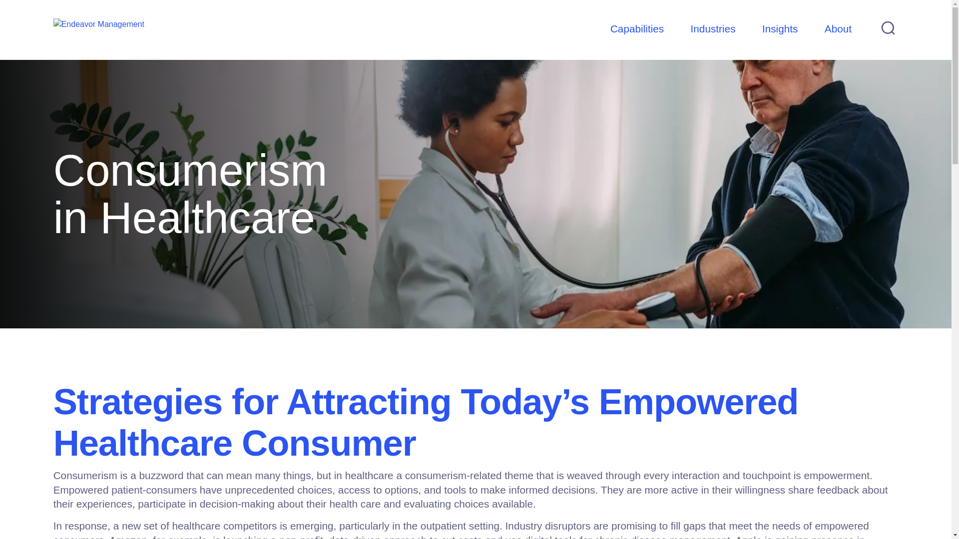 Image resolution: width=959 pixels, height=539 pixels. I want to click on Industries, so click(713, 30).